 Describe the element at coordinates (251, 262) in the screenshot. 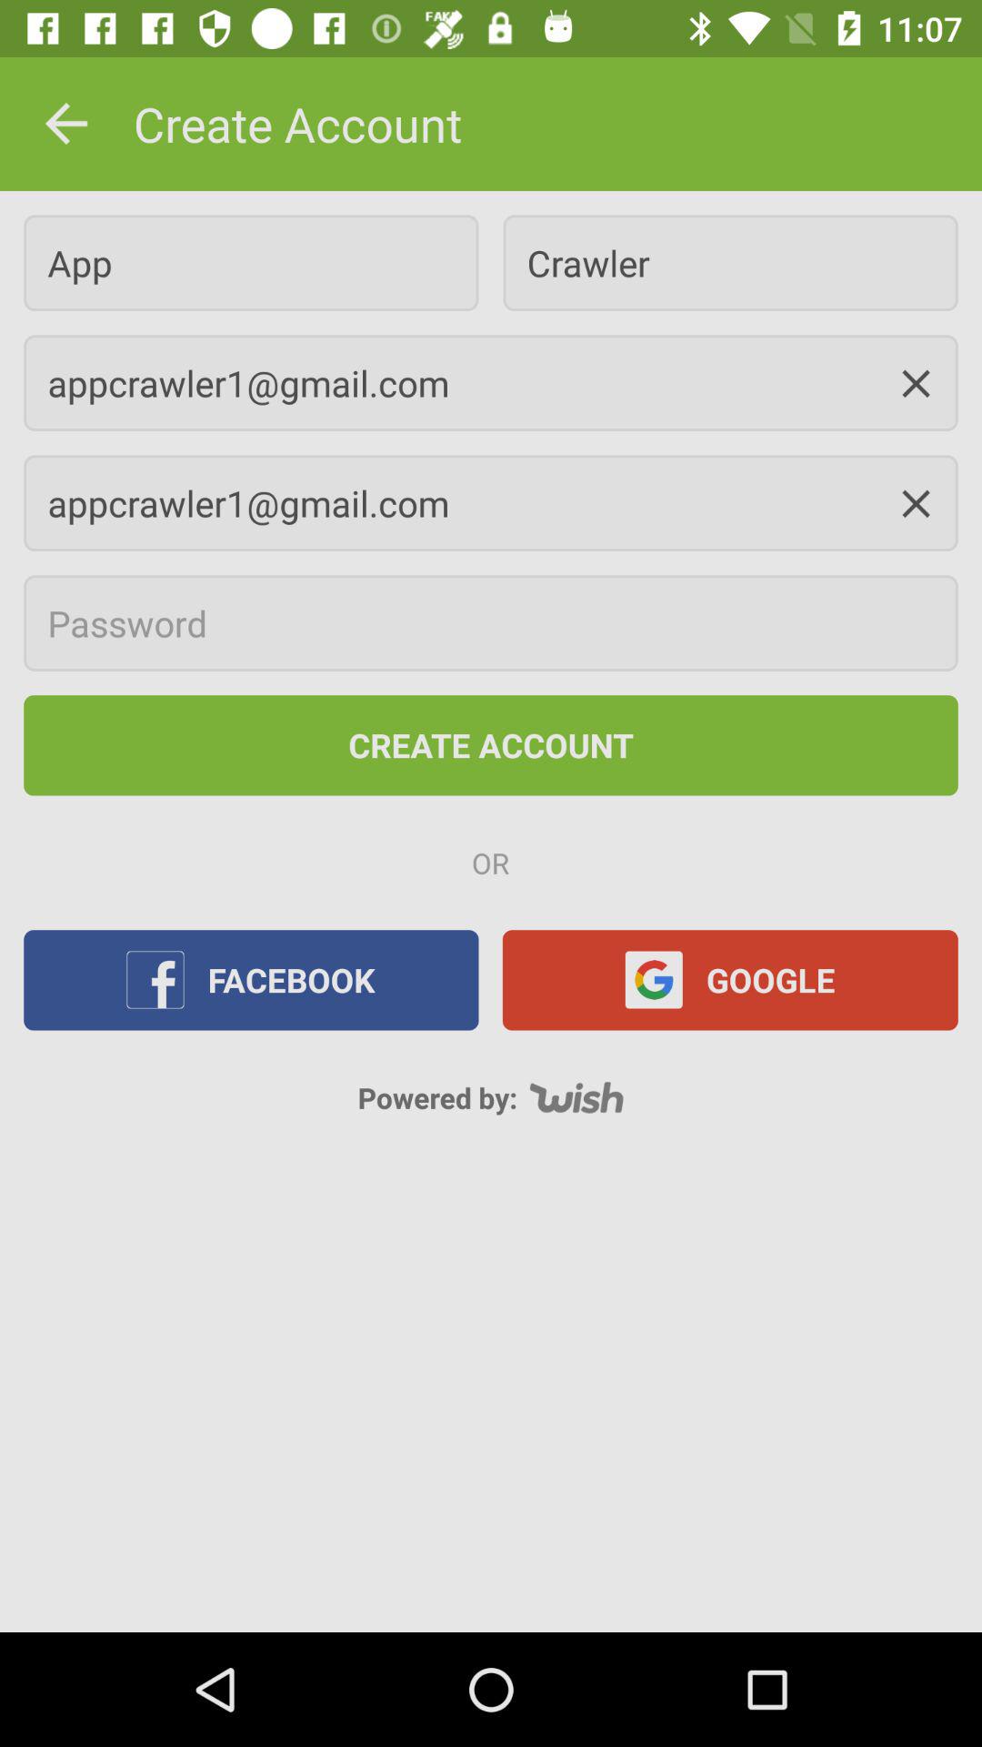

I see `turn off icon above appcrawler1@gmail.com icon` at that location.